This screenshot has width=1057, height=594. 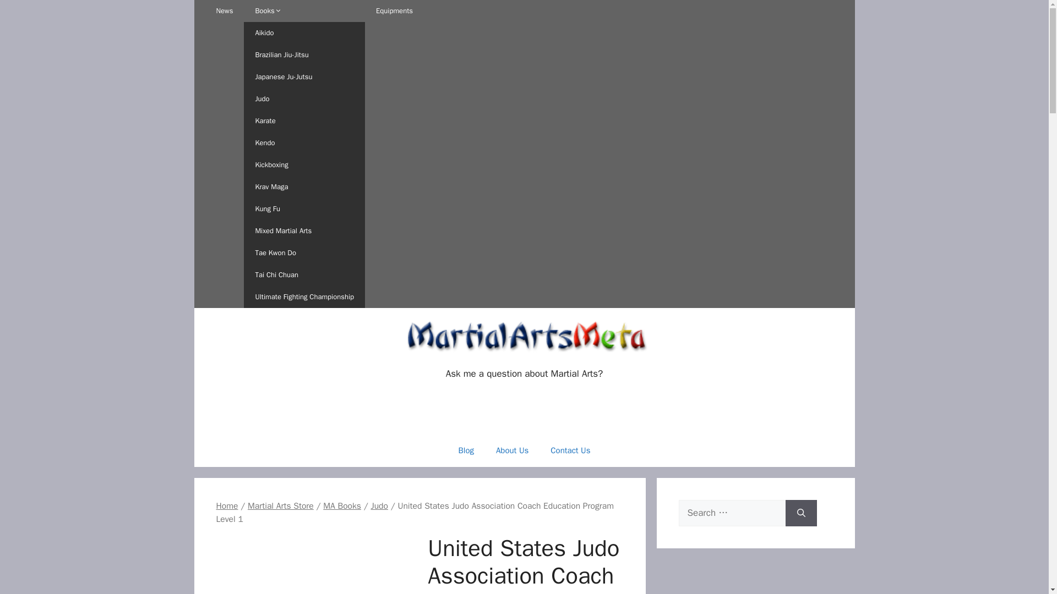 What do you see at coordinates (281, 506) in the screenshot?
I see `Martial Arts Store` at bounding box center [281, 506].